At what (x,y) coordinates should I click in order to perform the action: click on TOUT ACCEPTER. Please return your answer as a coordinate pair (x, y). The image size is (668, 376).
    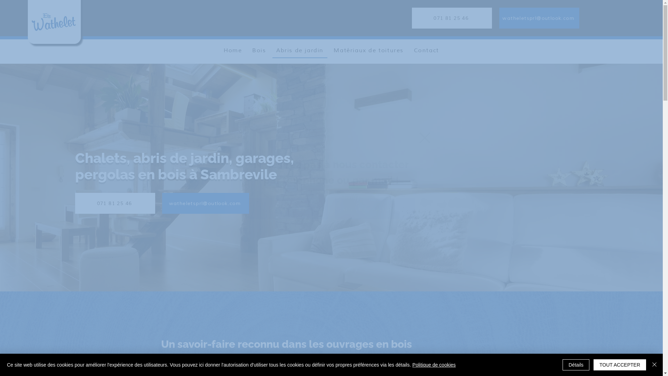
    Looking at the image, I should click on (620, 365).